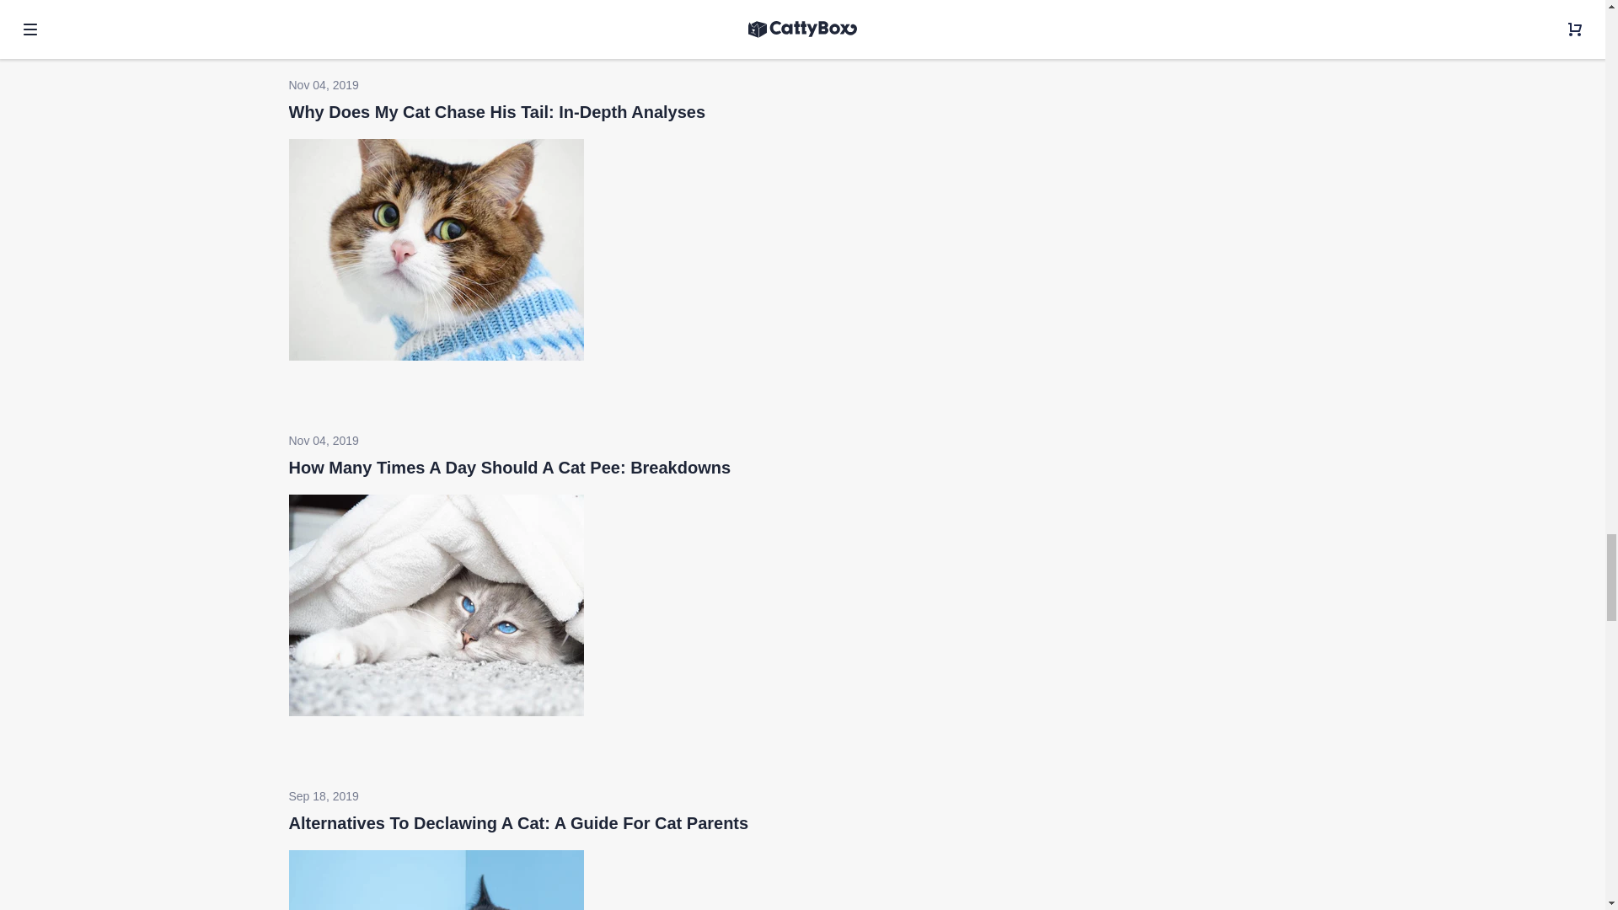  I want to click on How Many Times A Day Should A Cat Pee: Breakdowns, so click(435, 356).